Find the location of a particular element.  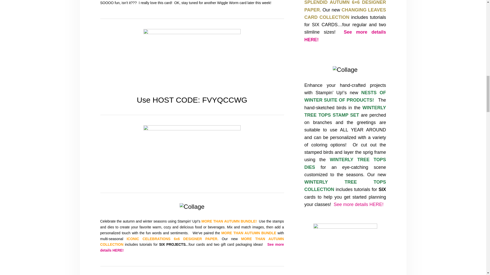

See more details HERE! is located at coordinates (345, 36).